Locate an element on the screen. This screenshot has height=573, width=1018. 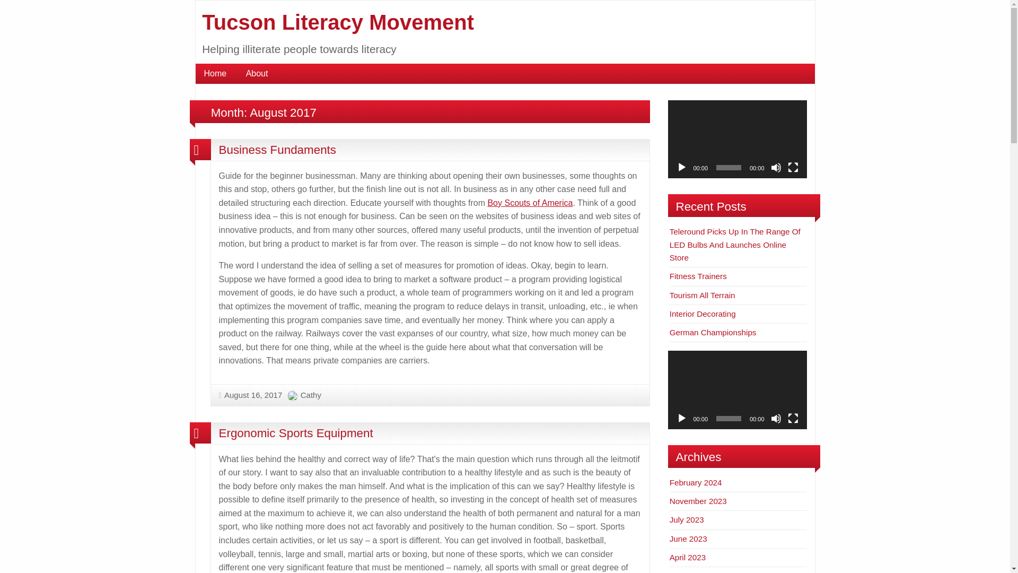
Ergonomic Sports Equipment is located at coordinates (295, 433).